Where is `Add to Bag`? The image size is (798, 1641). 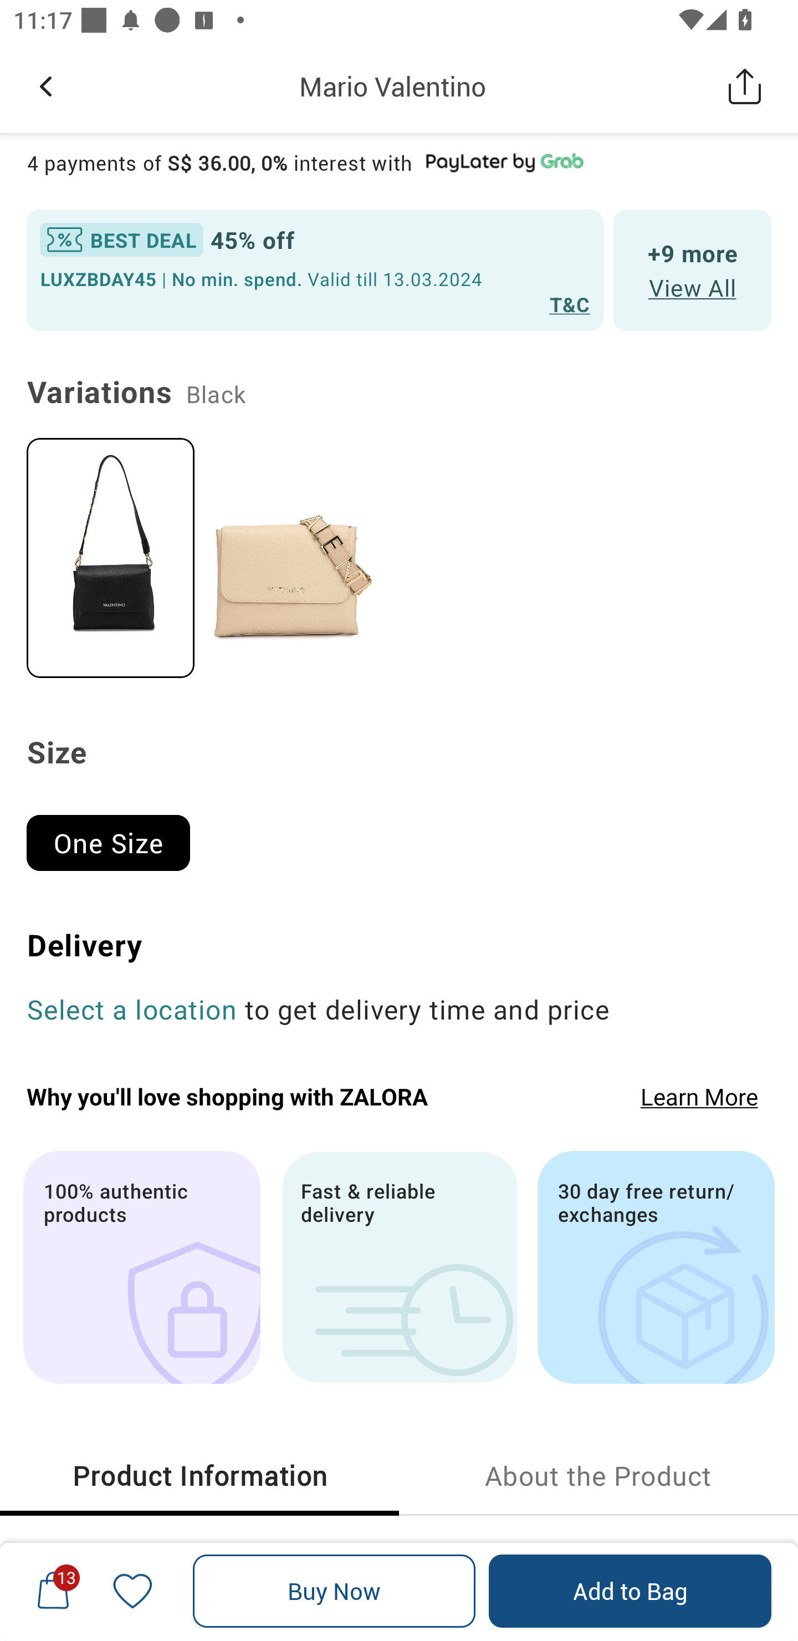 Add to Bag is located at coordinates (630, 1591).